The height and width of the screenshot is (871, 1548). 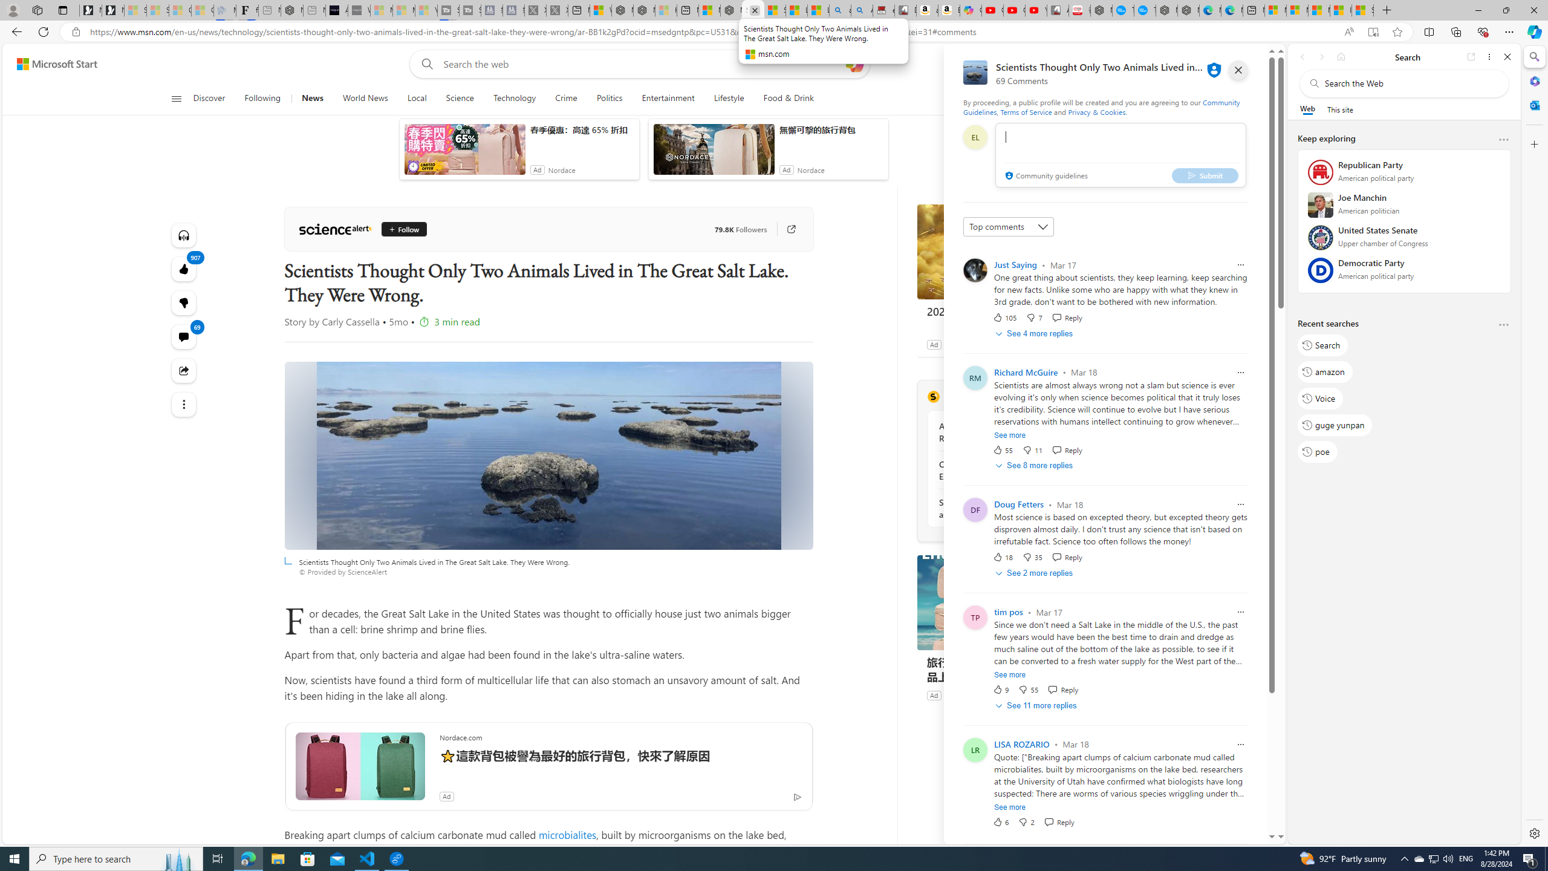 I want to click on See more, so click(x=1010, y=807).